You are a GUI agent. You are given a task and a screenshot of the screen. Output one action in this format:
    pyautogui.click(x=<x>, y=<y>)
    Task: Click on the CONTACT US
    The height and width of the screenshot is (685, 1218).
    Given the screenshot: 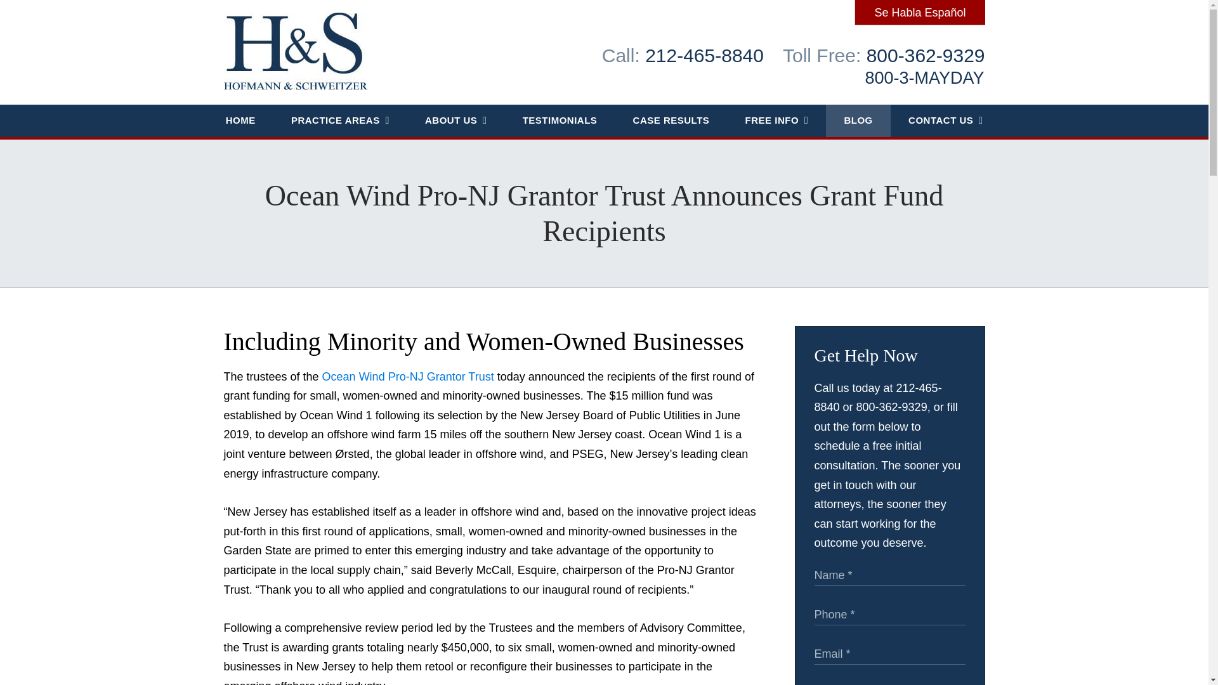 What is the action you would take?
    pyautogui.click(x=945, y=121)
    